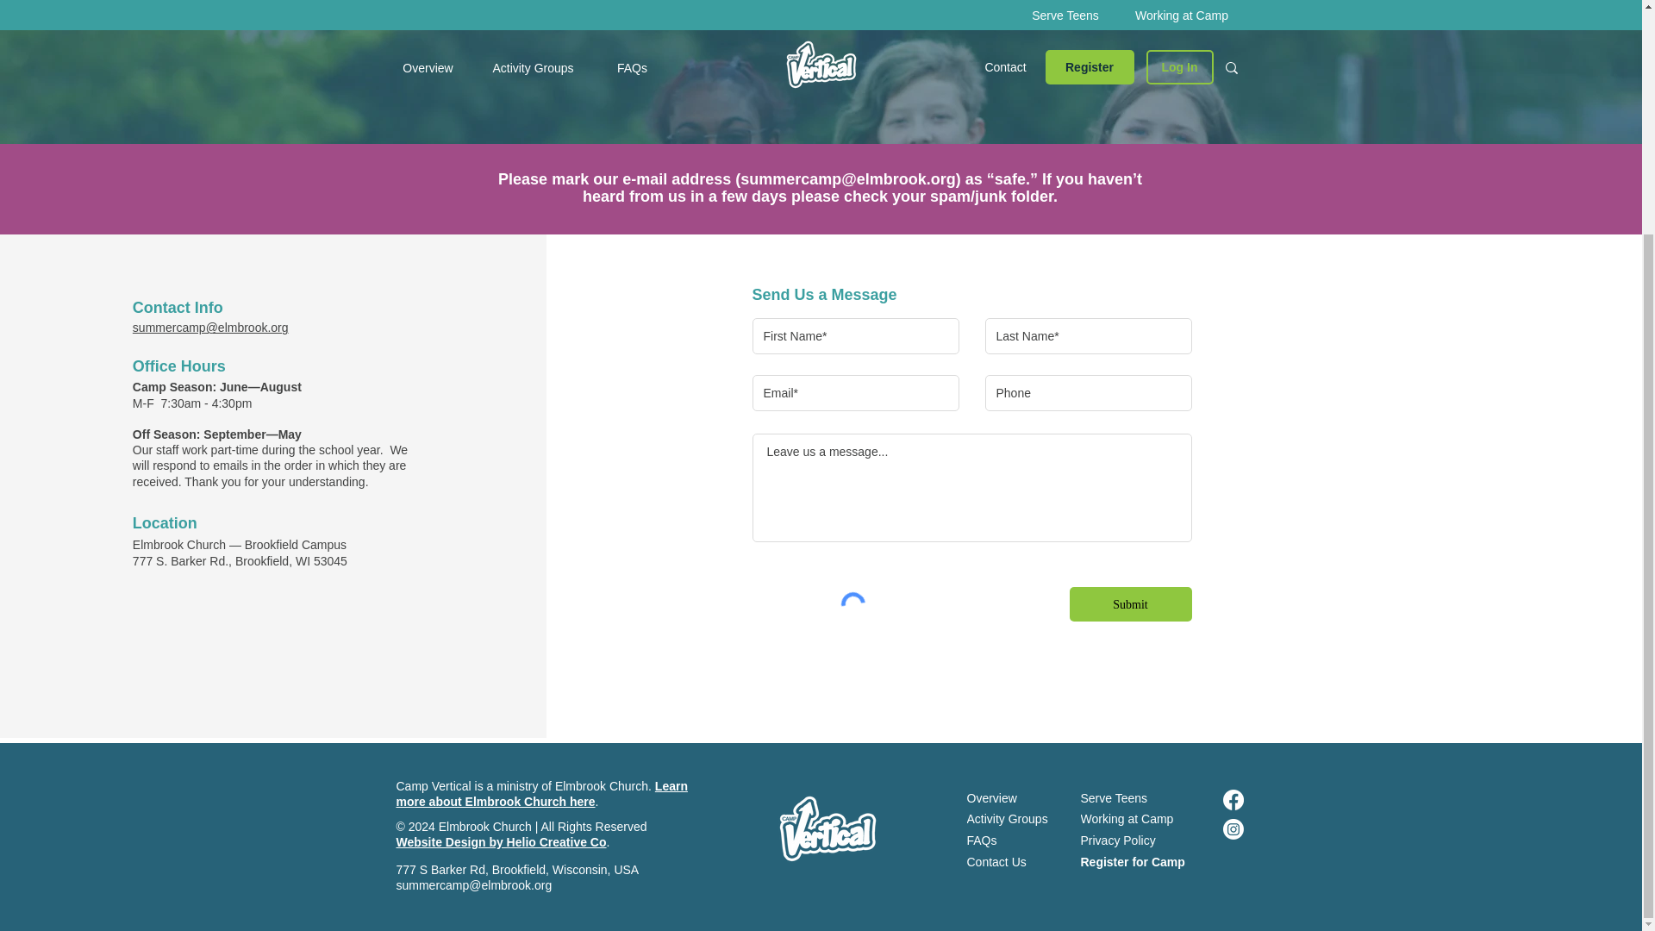  I want to click on Overview, so click(1006, 798).